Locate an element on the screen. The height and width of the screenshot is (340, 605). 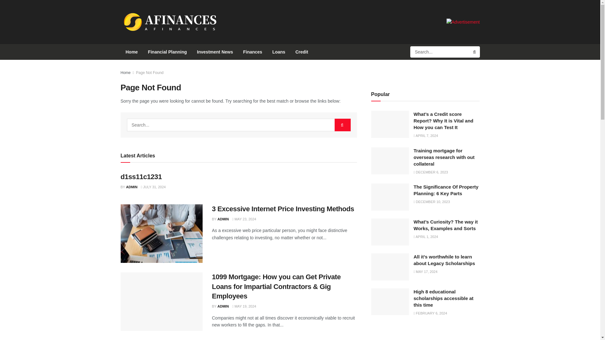
MAY 23, 2024 is located at coordinates (244, 219).